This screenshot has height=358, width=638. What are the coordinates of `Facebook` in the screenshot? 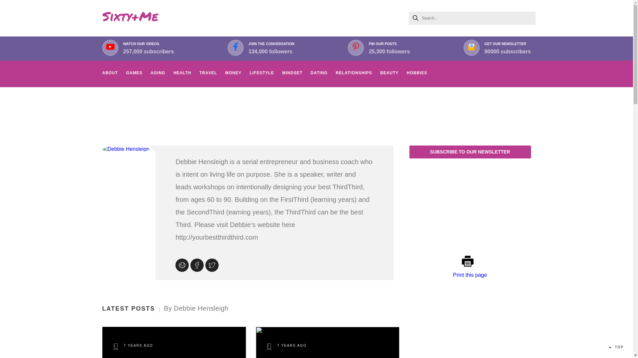 It's located at (183, 266).